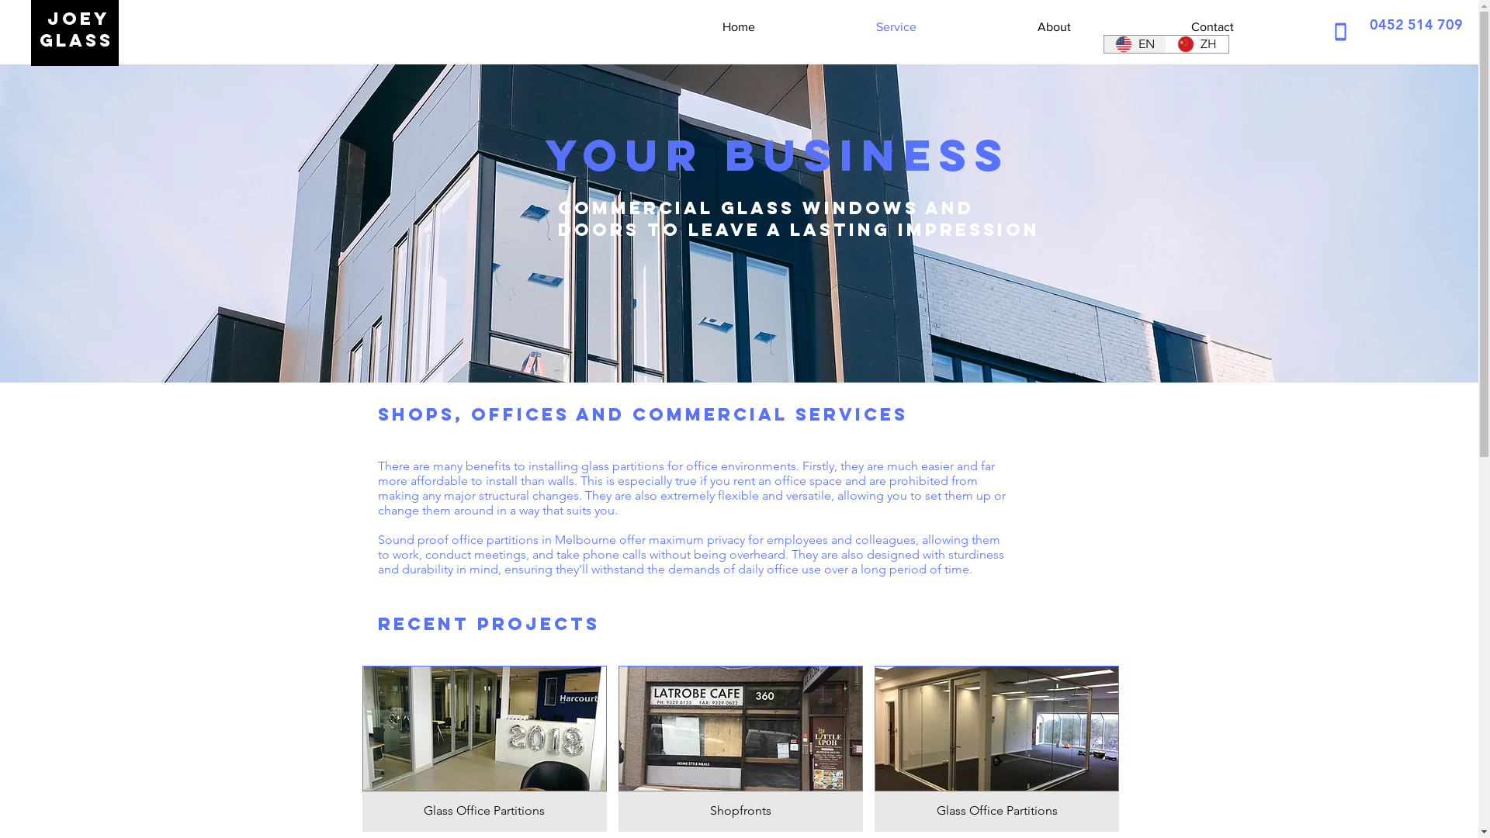 This screenshot has height=838, width=1490. I want to click on  jOEY, so click(74, 19).